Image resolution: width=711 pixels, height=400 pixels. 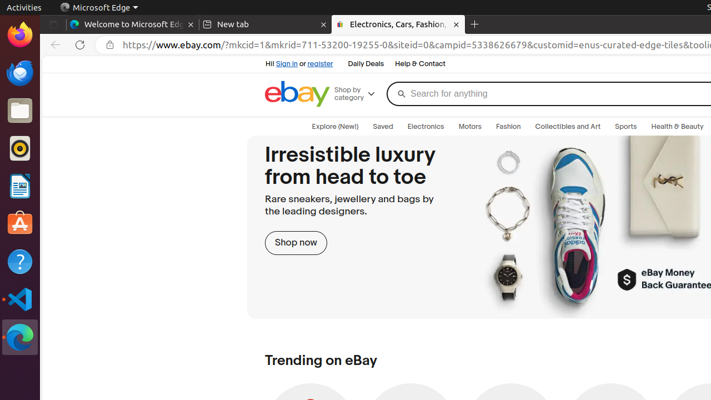 I want to click on Microsoft Edge, so click(x=20, y=337).